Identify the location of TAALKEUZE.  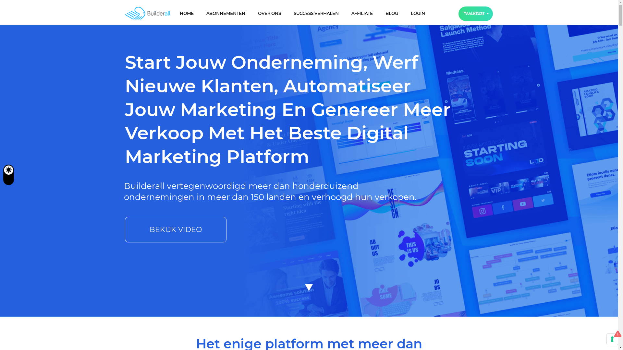
(476, 14).